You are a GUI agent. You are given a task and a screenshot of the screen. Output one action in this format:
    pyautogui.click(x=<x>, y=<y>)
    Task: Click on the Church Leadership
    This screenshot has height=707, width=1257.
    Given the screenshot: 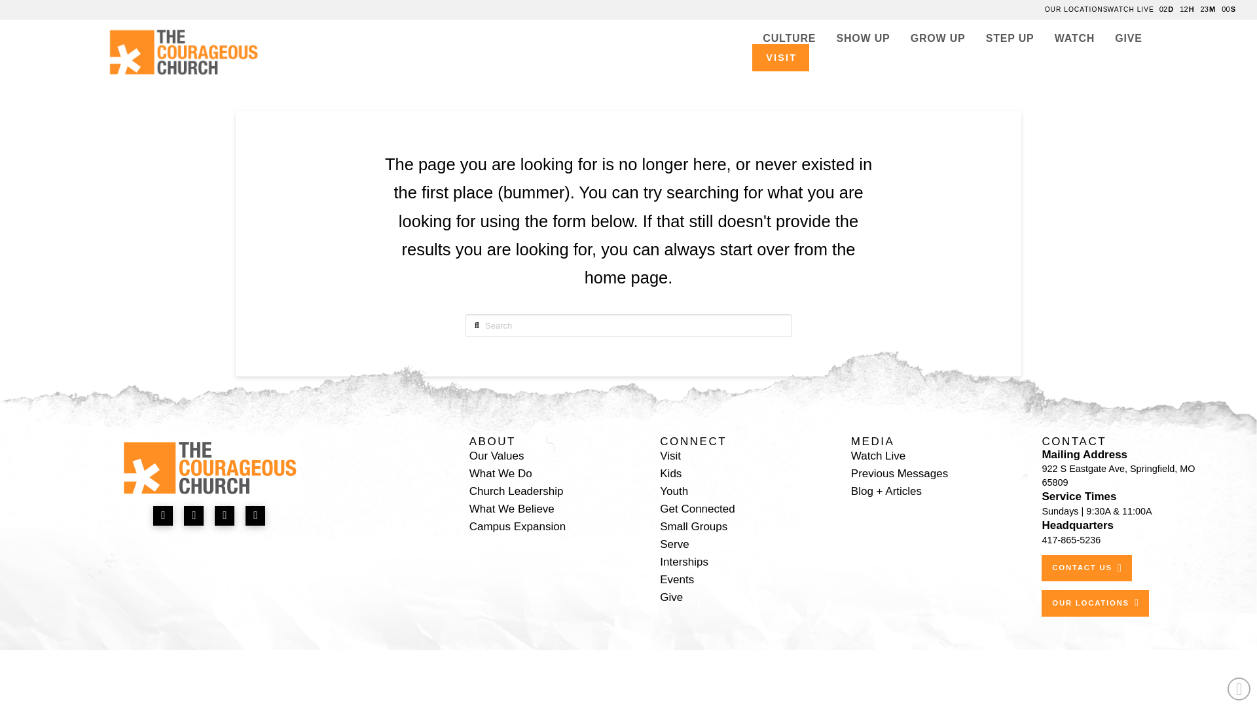 What is the action you would take?
    pyautogui.click(x=516, y=491)
    